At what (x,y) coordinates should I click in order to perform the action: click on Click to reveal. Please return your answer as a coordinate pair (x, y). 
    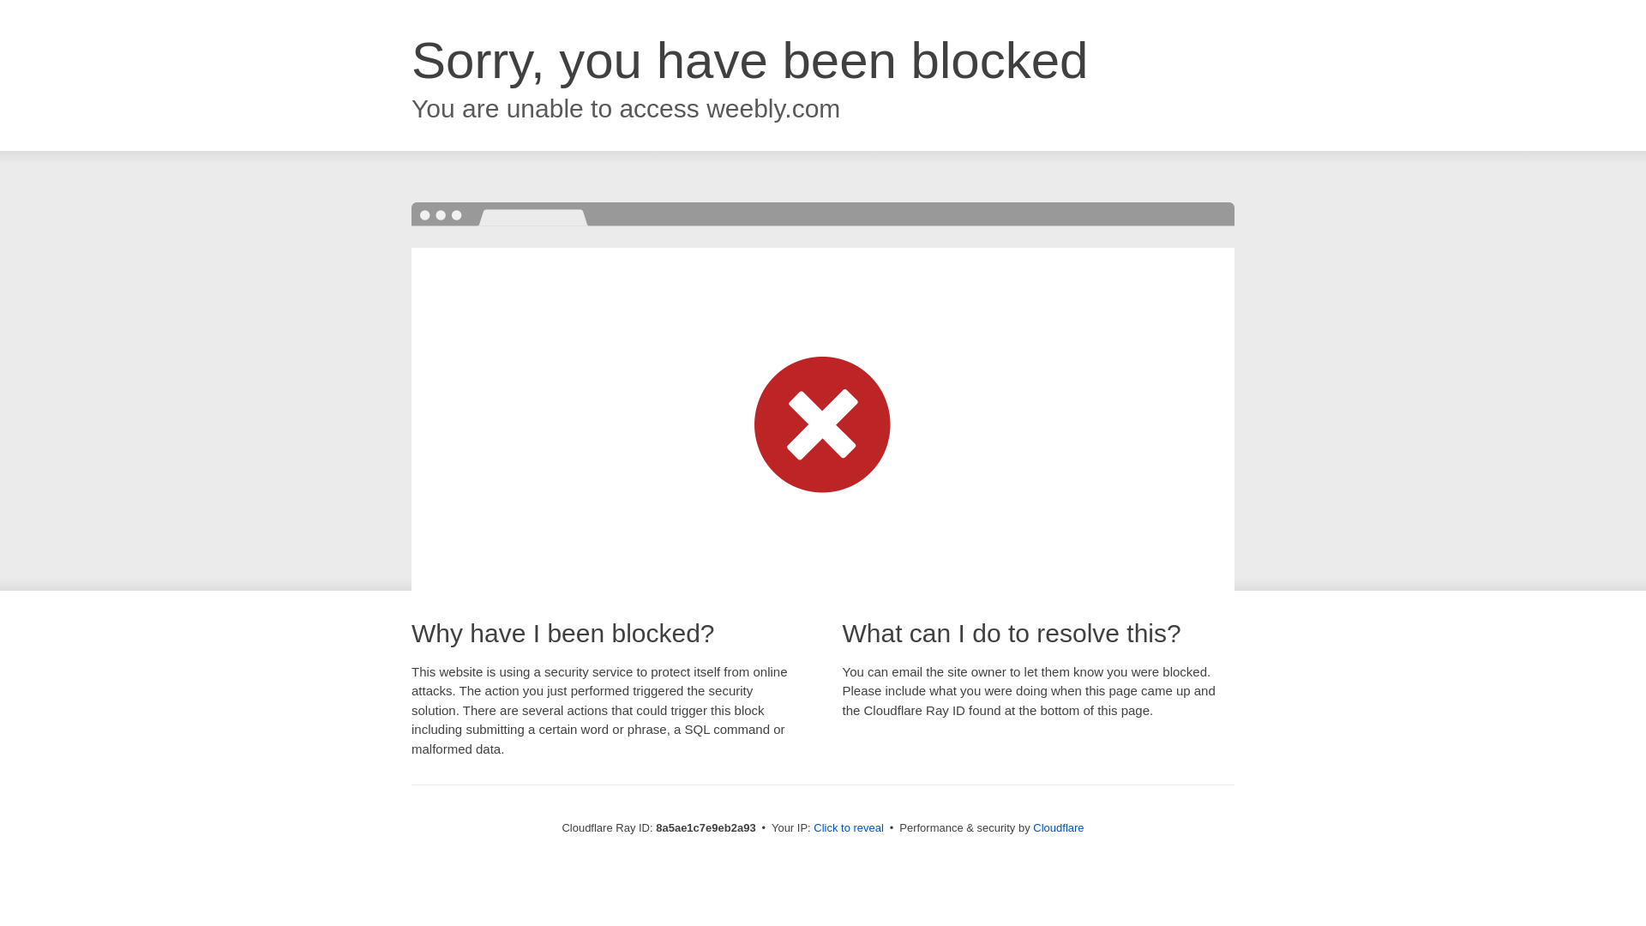
    Looking at the image, I should click on (849, 828).